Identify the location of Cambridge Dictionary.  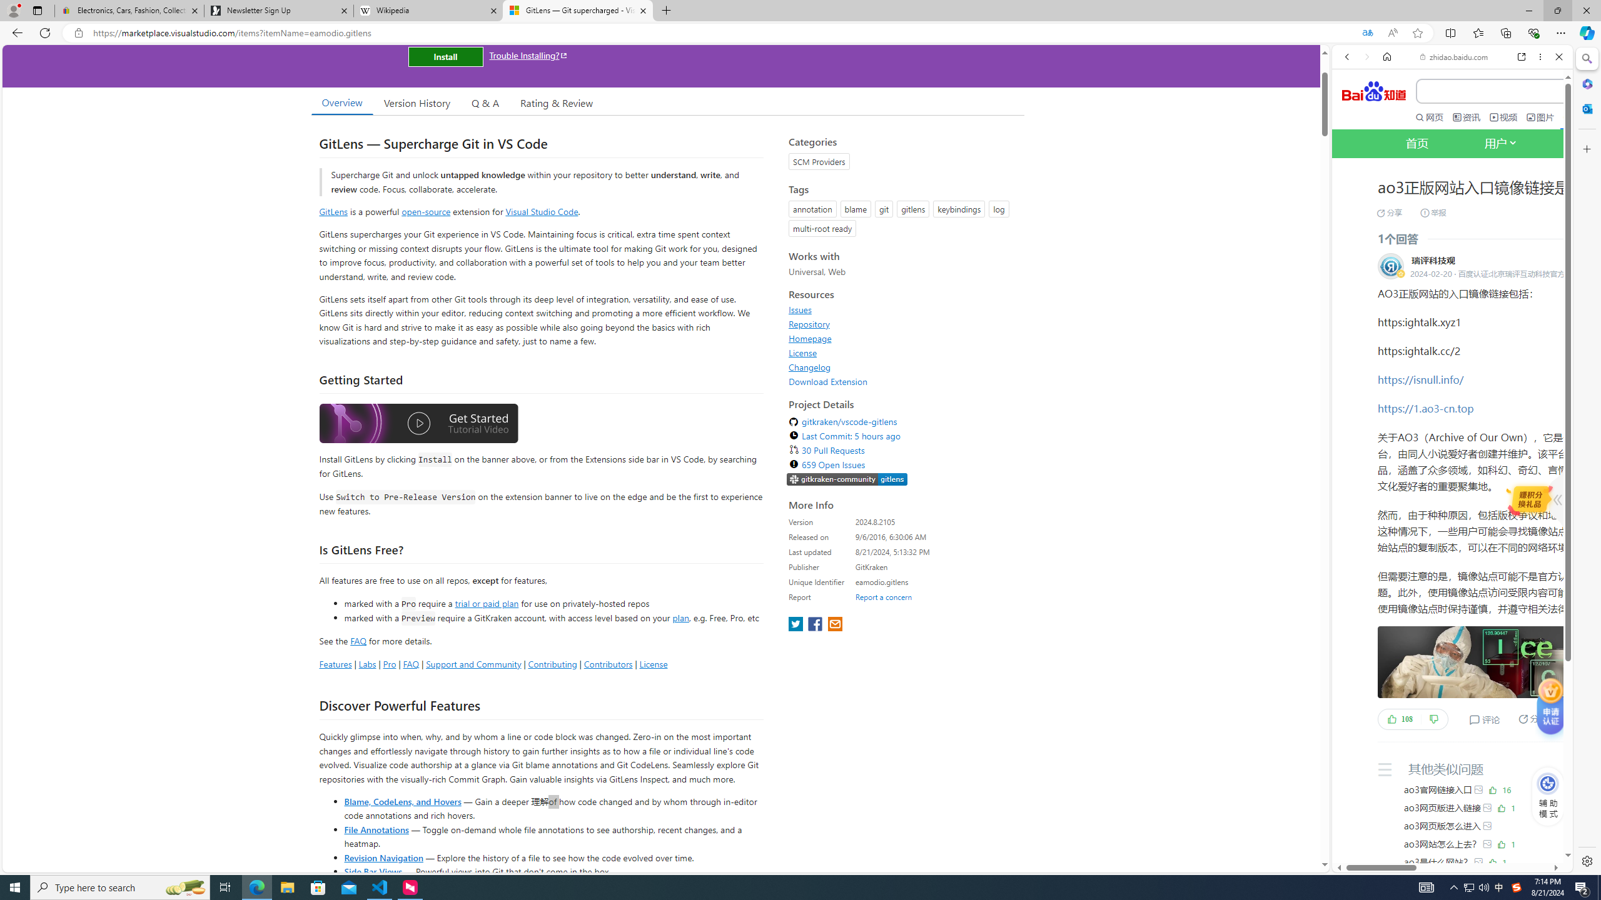
(1447, 436).